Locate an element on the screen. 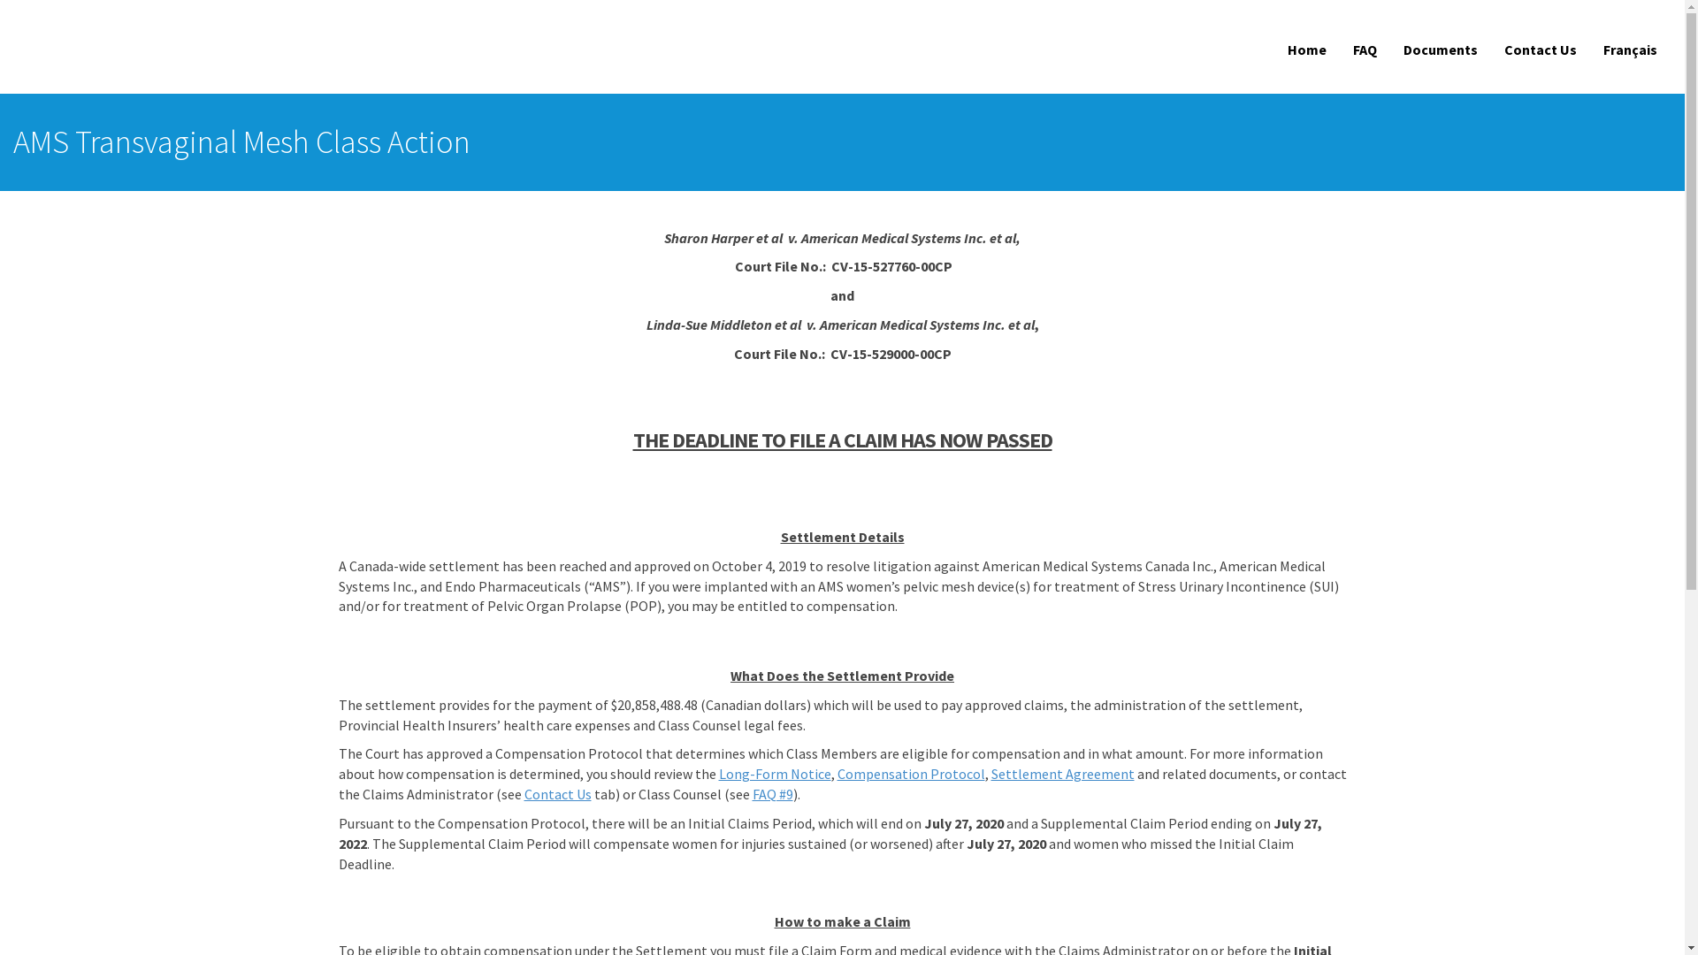 Image resolution: width=1698 pixels, height=955 pixels. Contact Us is located at coordinates (557, 794).